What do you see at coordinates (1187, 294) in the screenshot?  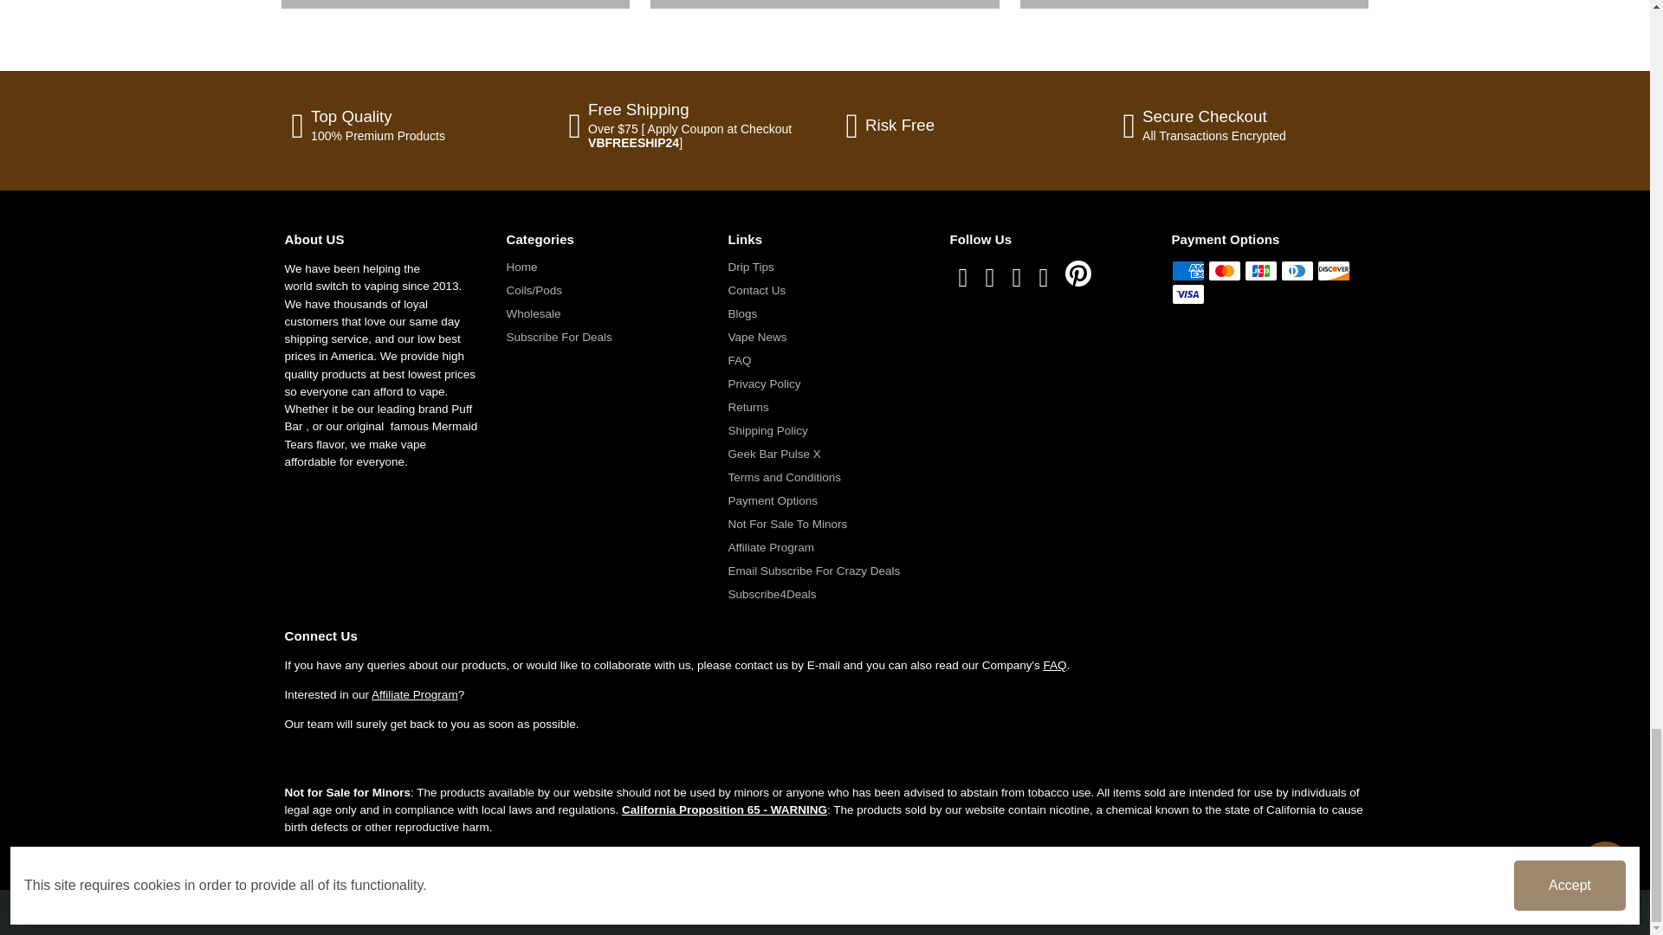 I see `Visa` at bounding box center [1187, 294].